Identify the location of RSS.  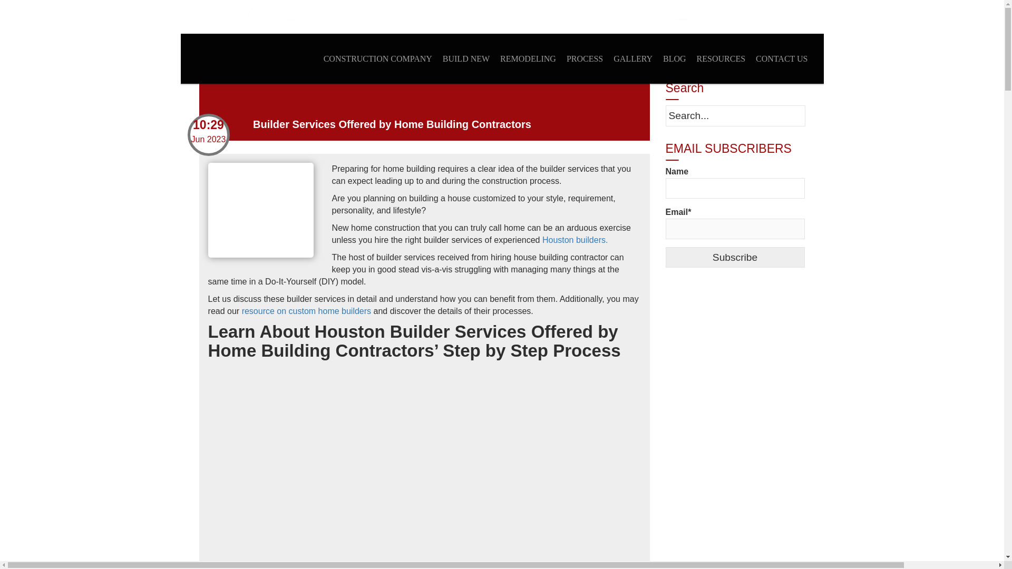
(271, 14).